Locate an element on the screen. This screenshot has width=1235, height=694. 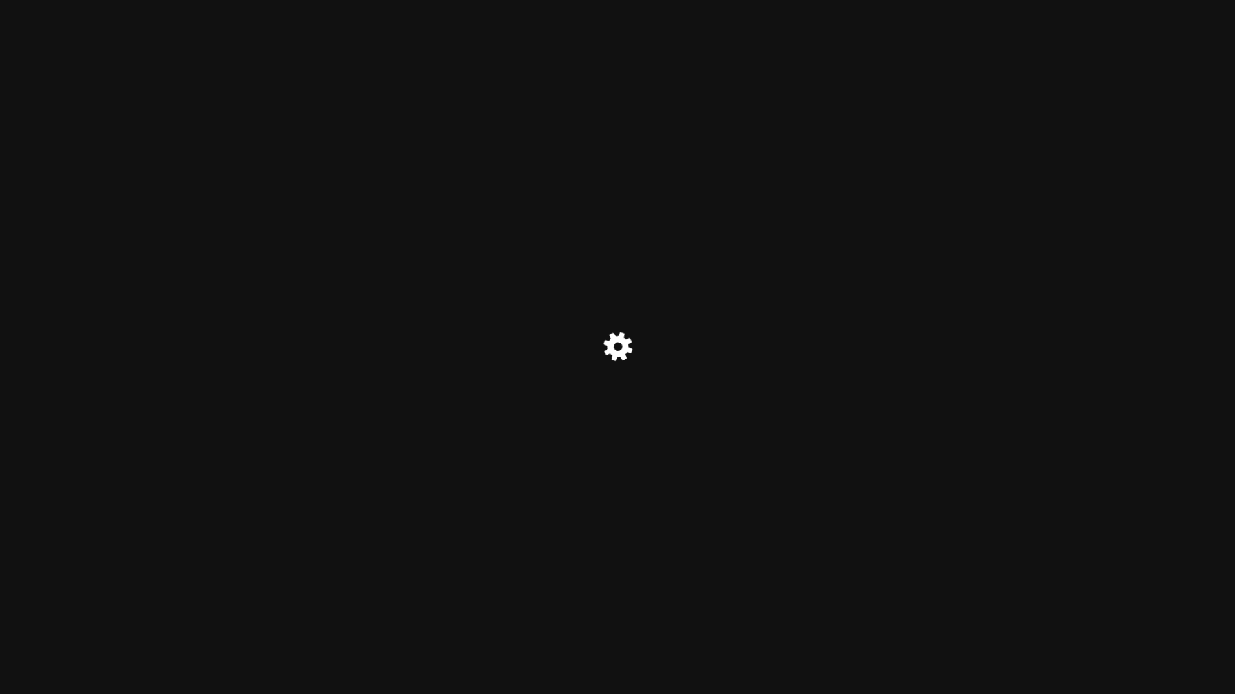
aela@earthlaws.org.au is located at coordinates (704, 111).